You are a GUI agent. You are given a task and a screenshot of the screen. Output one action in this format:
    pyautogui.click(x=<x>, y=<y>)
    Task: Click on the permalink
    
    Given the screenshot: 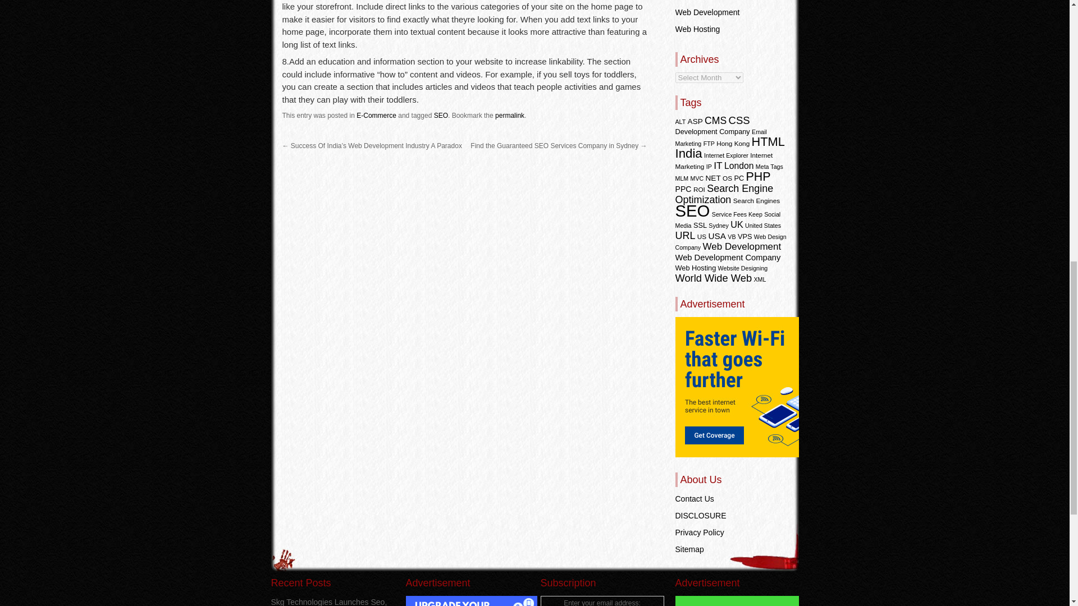 What is the action you would take?
    pyautogui.click(x=509, y=115)
    